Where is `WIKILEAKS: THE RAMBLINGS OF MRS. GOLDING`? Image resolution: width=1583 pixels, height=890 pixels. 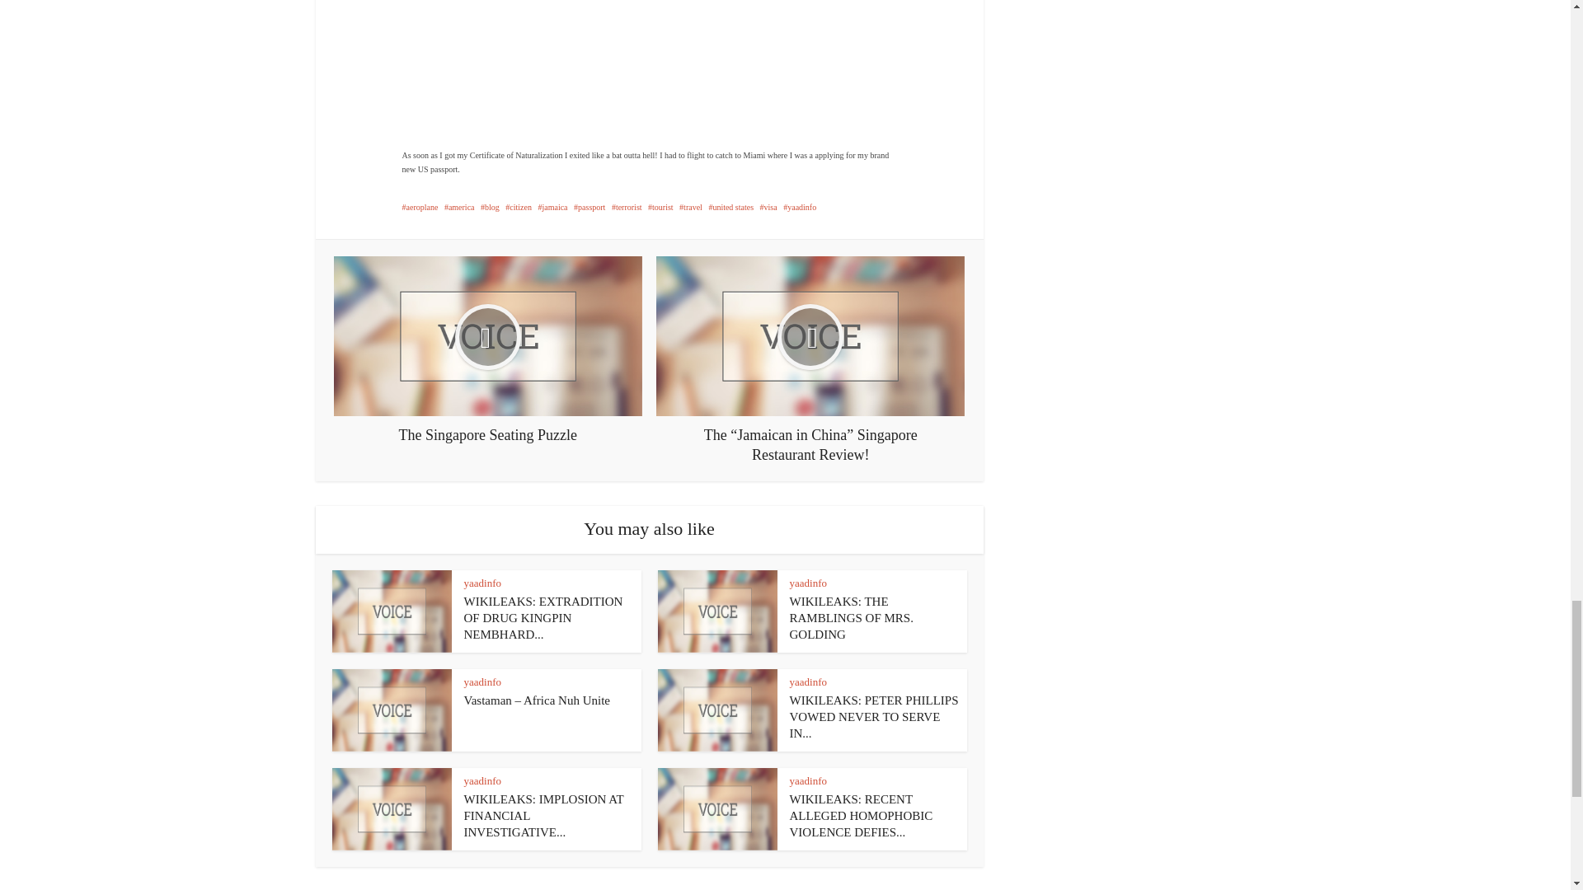
WIKILEAKS: THE RAMBLINGS OF MRS. GOLDING is located at coordinates (851, 618).